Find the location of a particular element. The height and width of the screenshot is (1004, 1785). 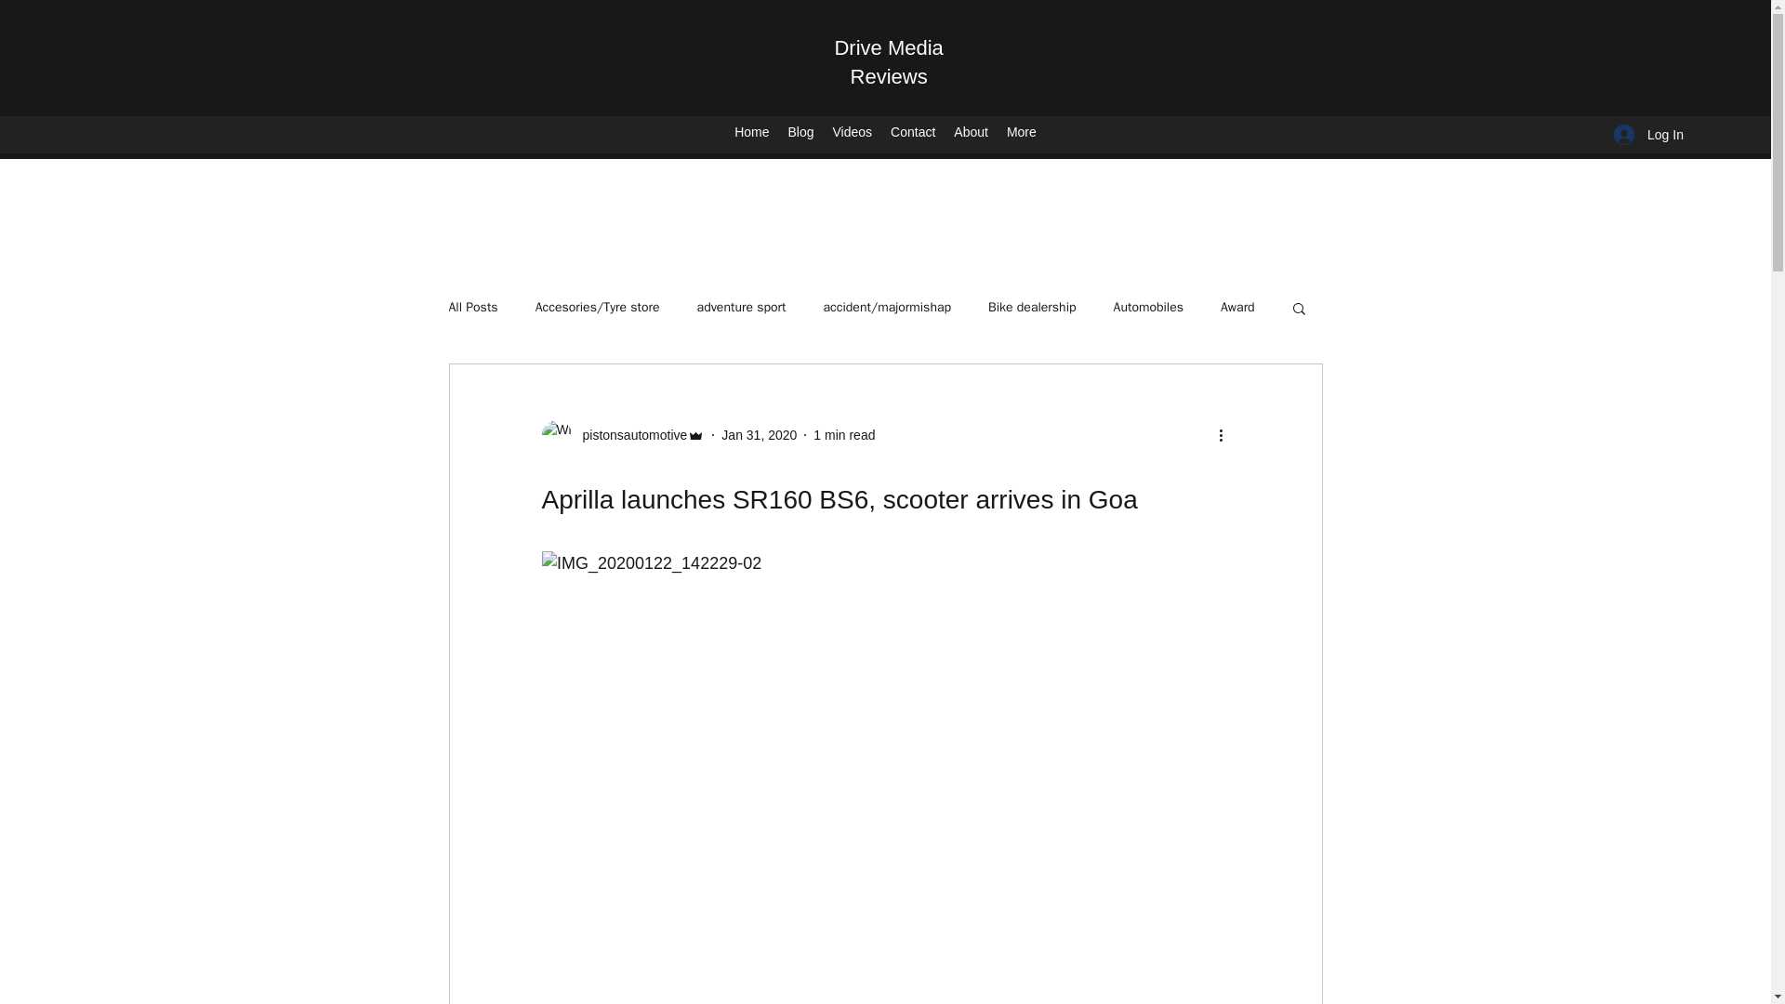

About is located at coordinates (971, 134).